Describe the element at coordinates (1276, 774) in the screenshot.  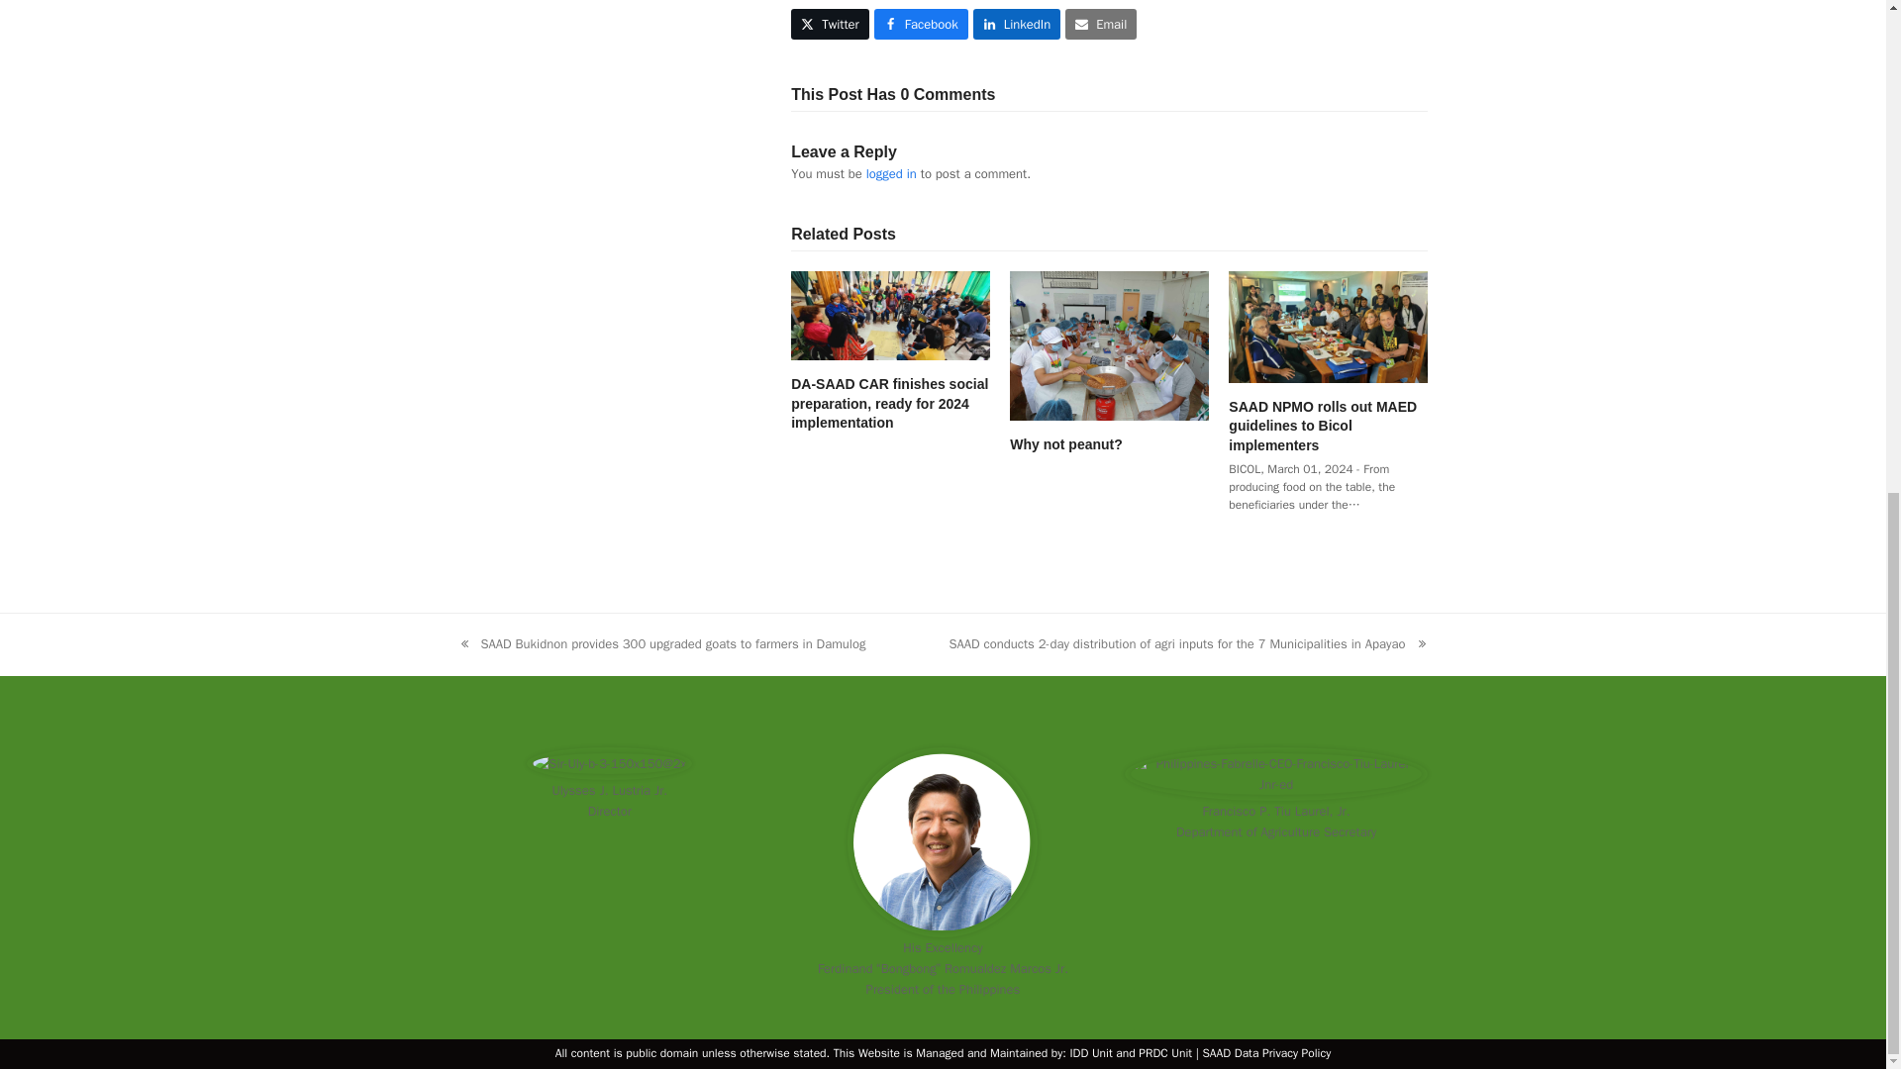
I see `Philippines-Fabrelle-CEO-Francisco-Tiu-Laurel-Jnr-ed` at that location.